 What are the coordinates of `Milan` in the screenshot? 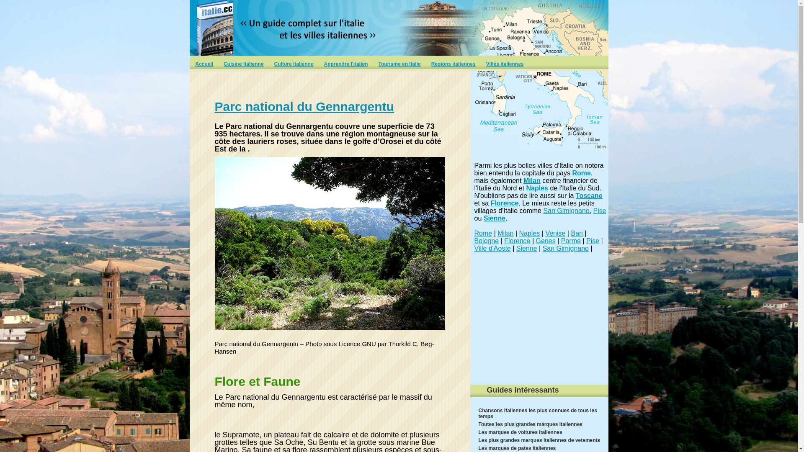 It's located at (505, 234).